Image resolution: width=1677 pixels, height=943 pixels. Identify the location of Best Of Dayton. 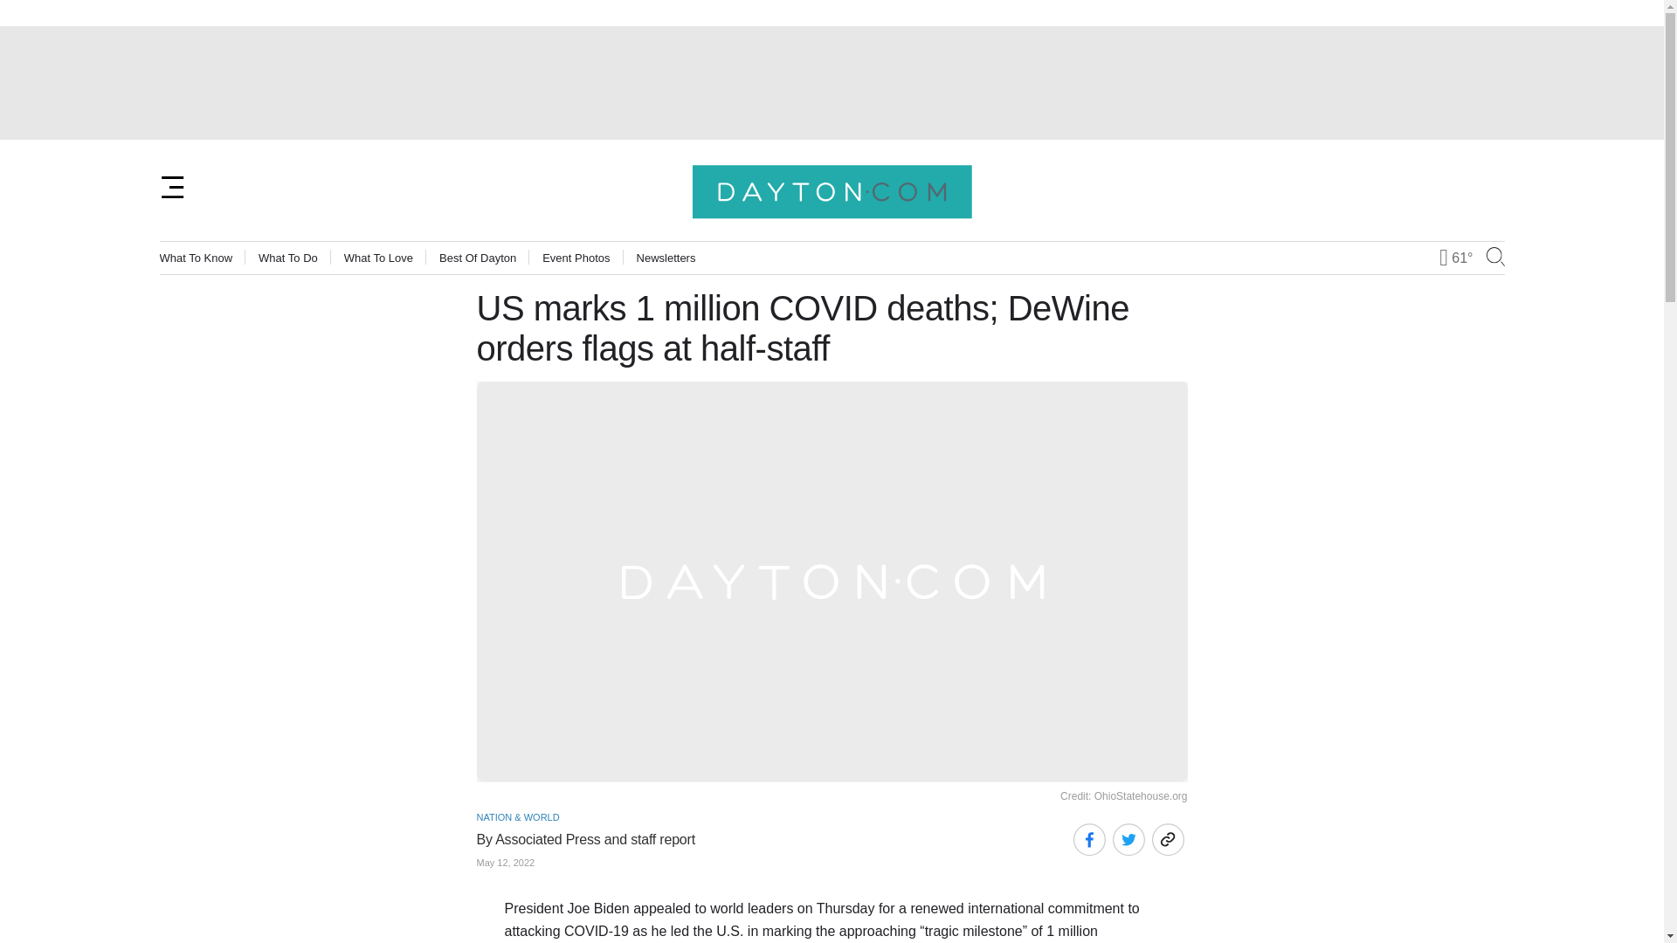
(478, 258).